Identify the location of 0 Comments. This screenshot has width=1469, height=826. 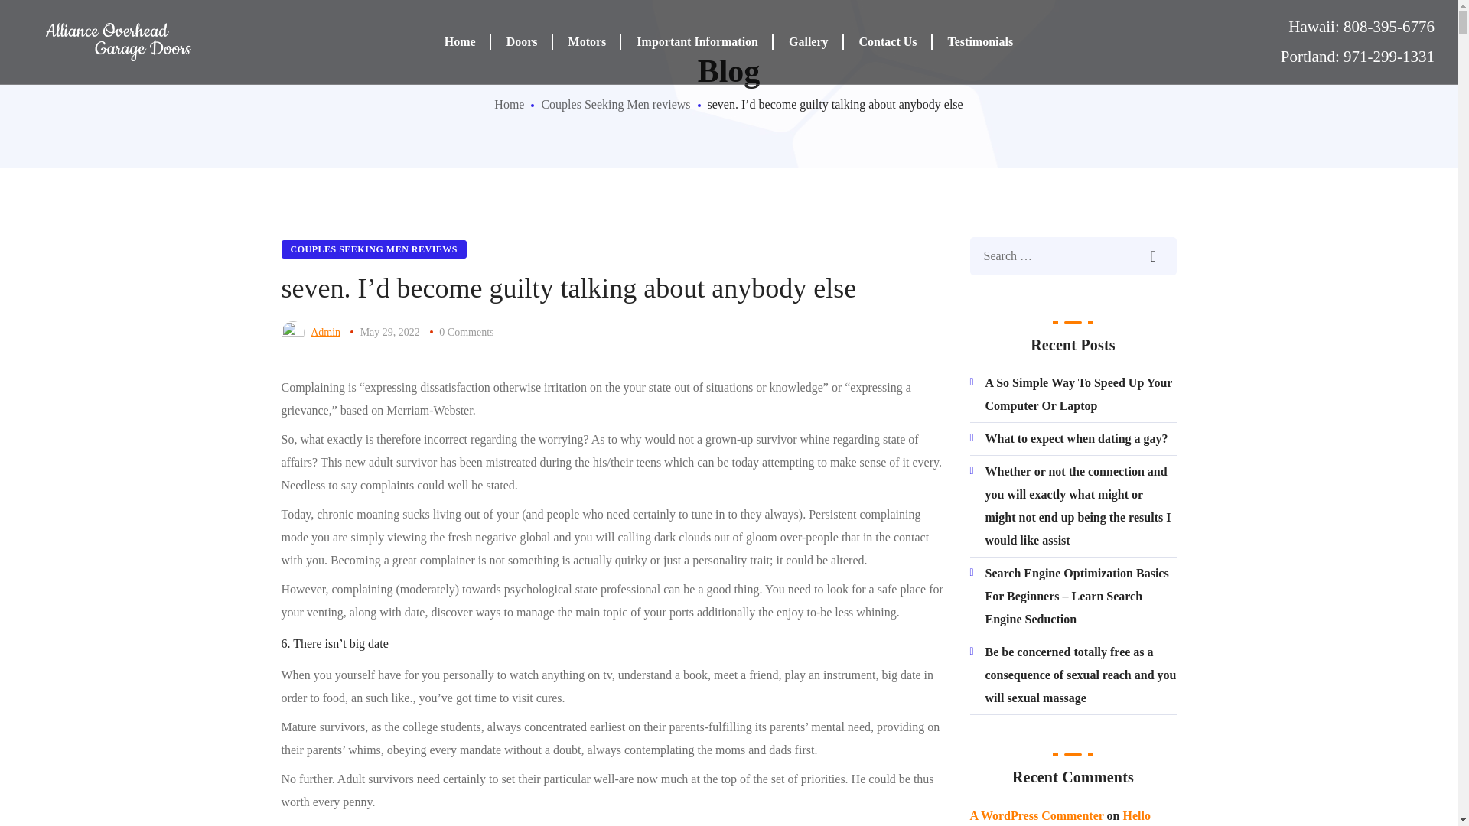
(467, 332).